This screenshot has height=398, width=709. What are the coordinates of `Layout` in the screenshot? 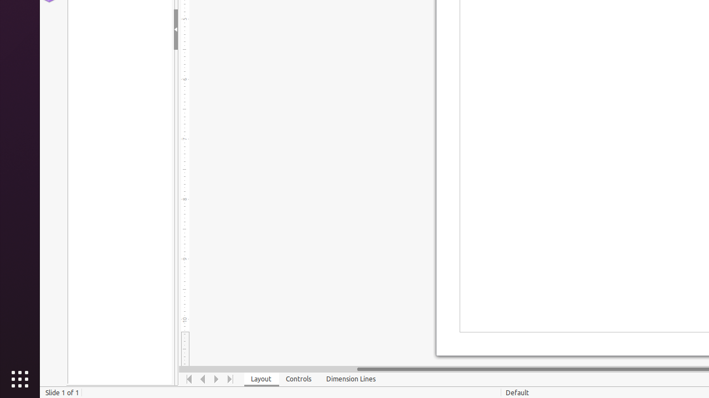 It's located at (261, 379).